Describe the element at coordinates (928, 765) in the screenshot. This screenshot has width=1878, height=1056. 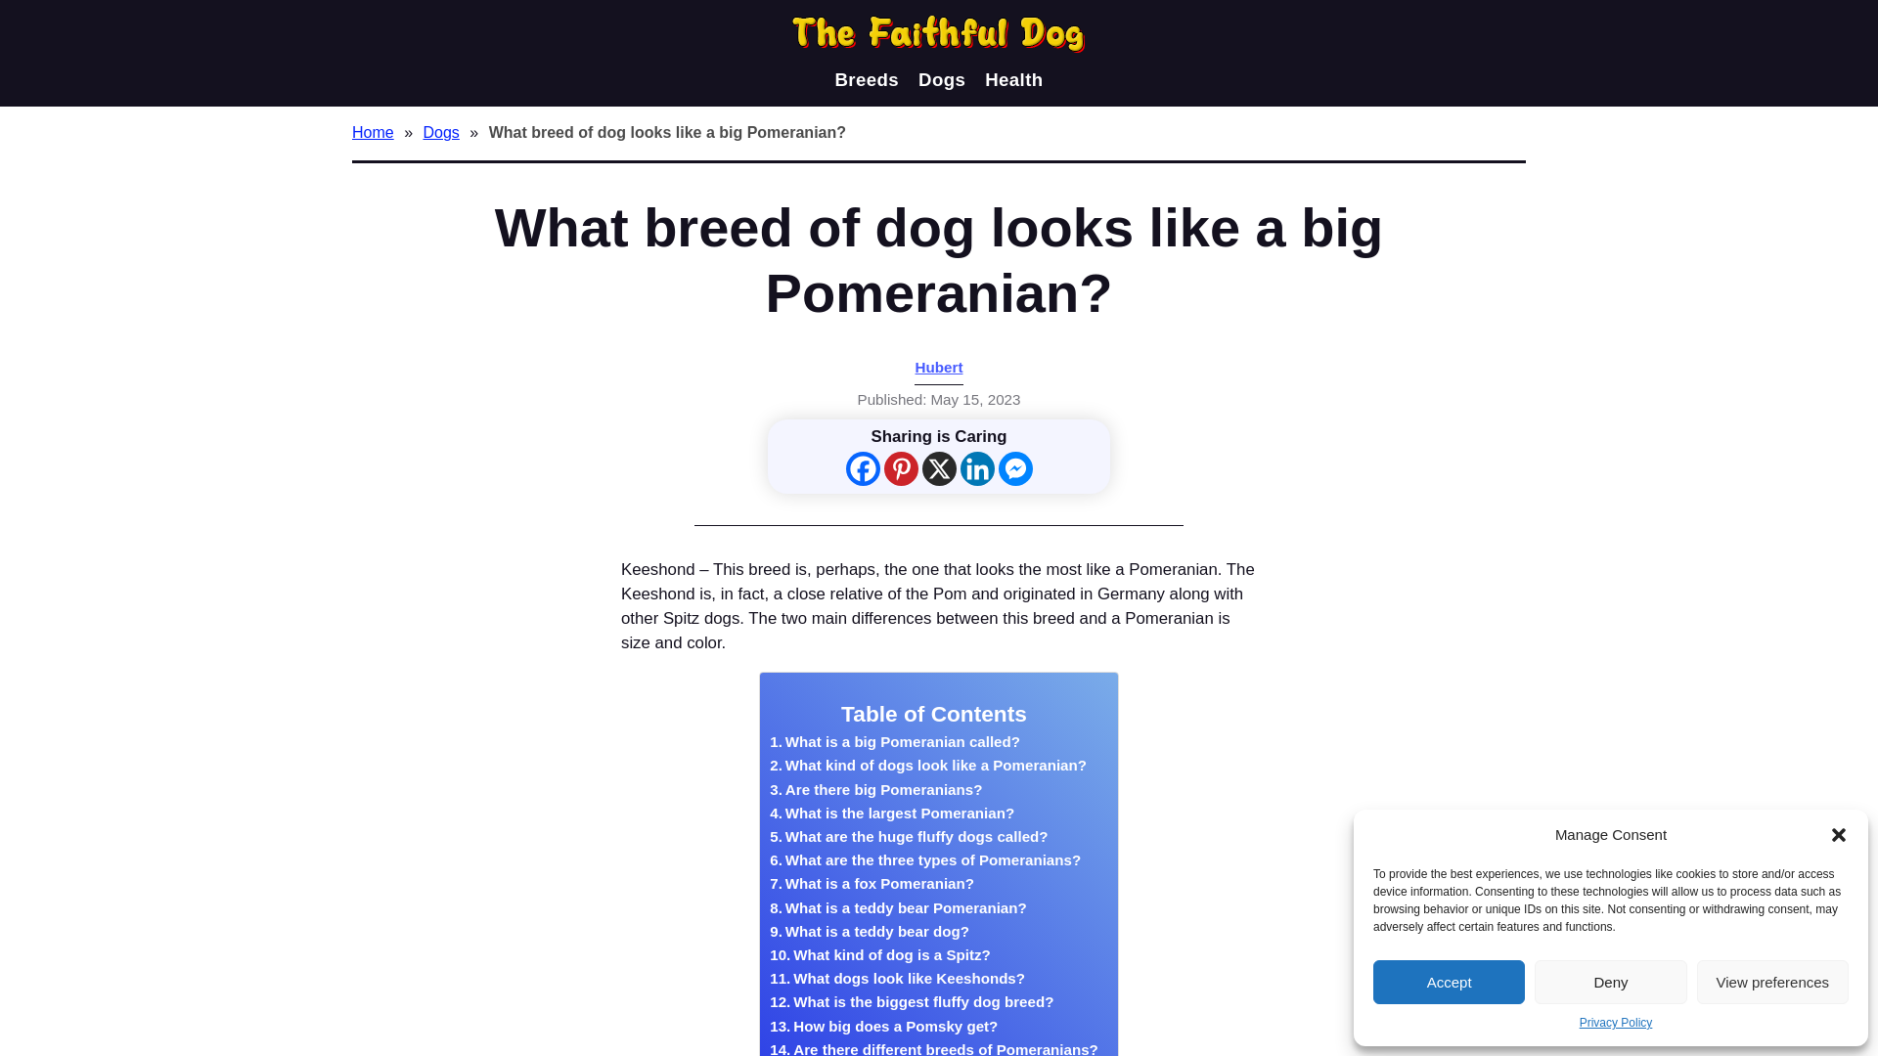
I see `What kind of dogs look like a Pomeranian?` at that location.